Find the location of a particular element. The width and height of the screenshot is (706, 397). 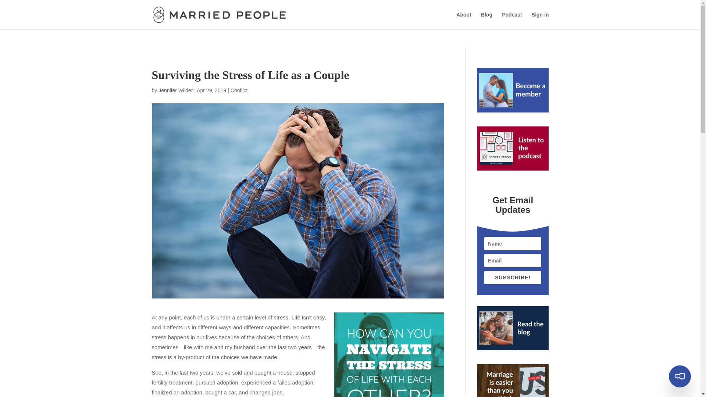

Posts by Jennifer Wilder is located at coordinates (175, 90).